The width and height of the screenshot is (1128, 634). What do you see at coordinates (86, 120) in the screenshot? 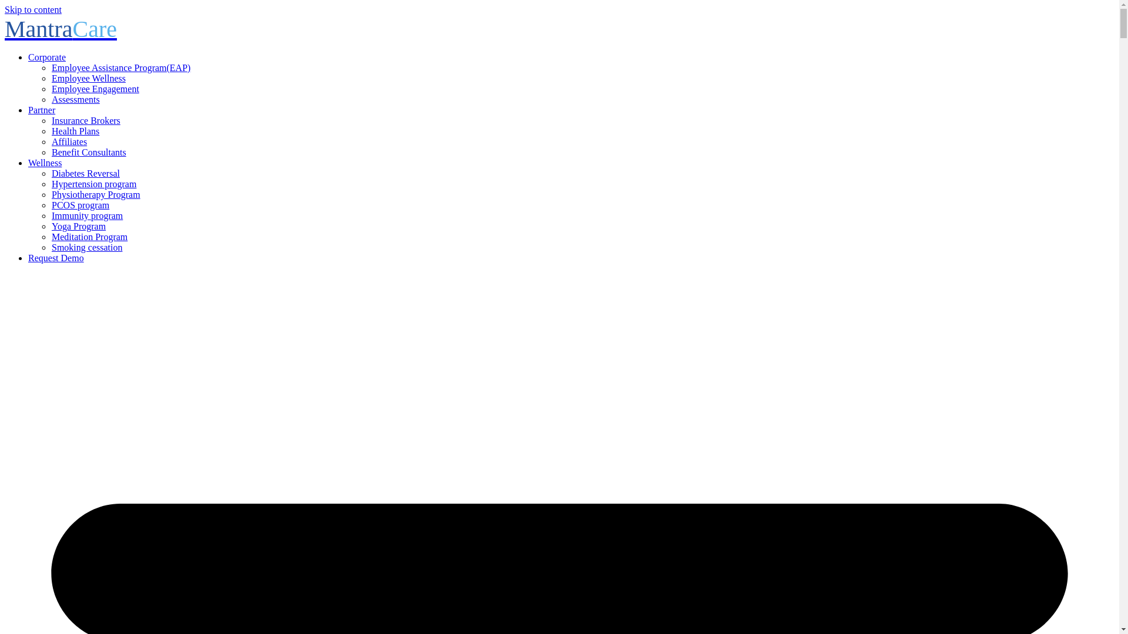
I see `Insurance Brokers` at bounding box center [86, 120].